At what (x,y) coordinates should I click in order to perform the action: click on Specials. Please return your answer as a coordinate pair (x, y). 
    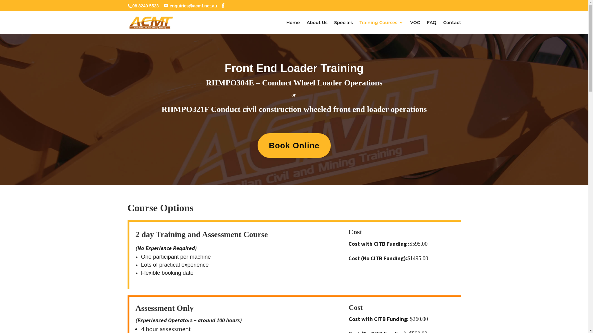
    Looking at the image, I should click on (343, 27).